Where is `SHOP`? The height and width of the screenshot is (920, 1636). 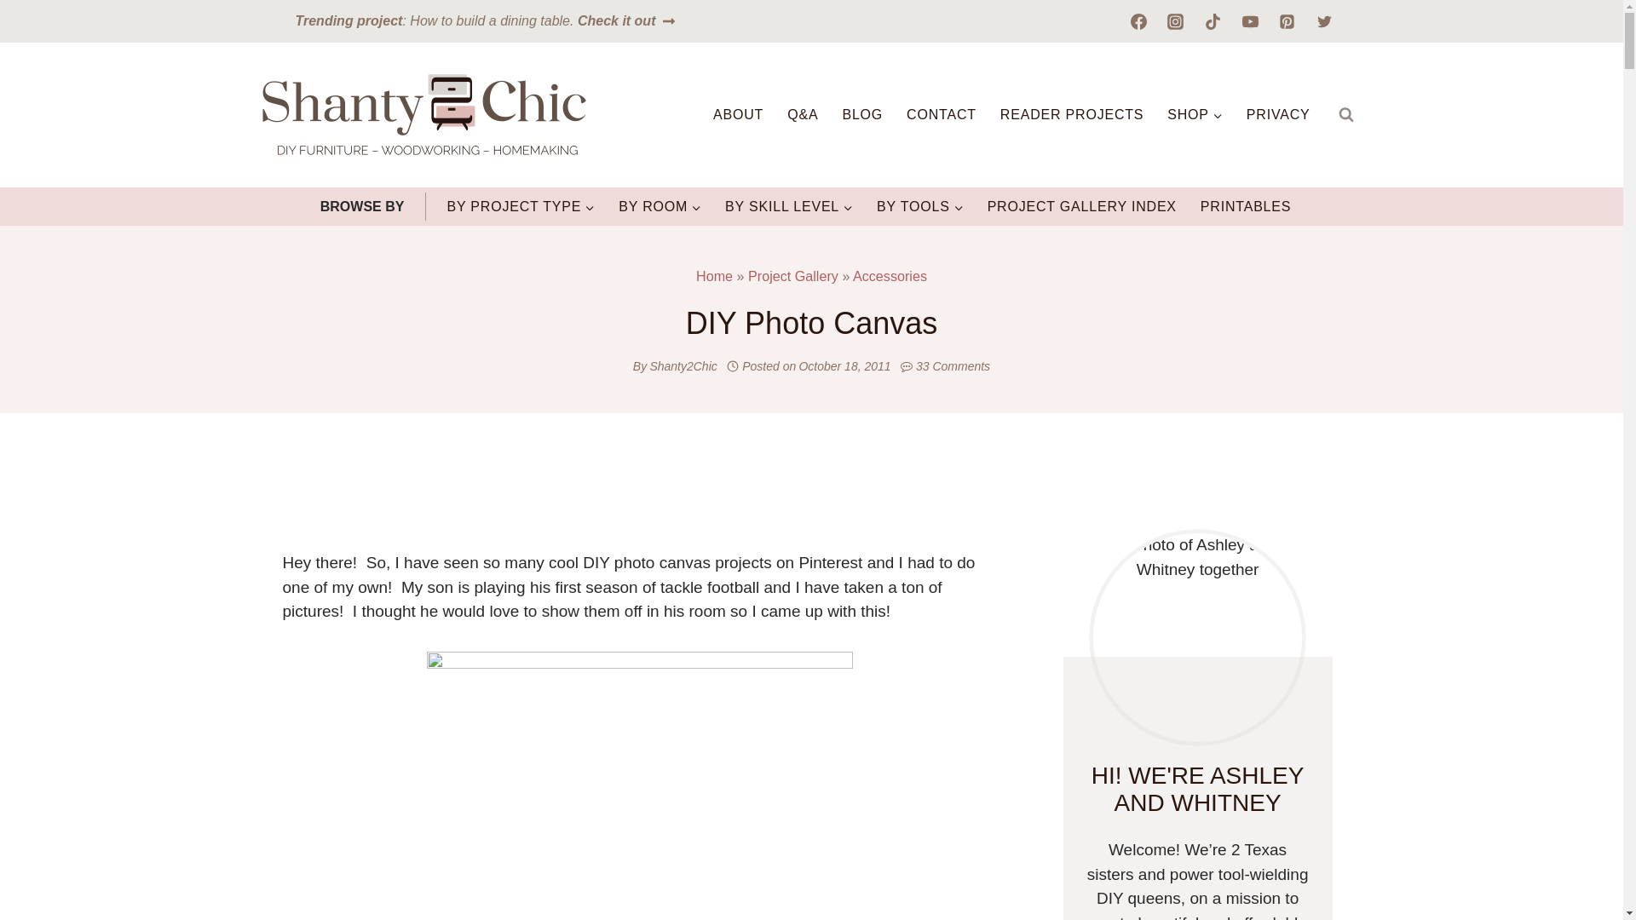
SHOP is located at coordinates (1195, 114).